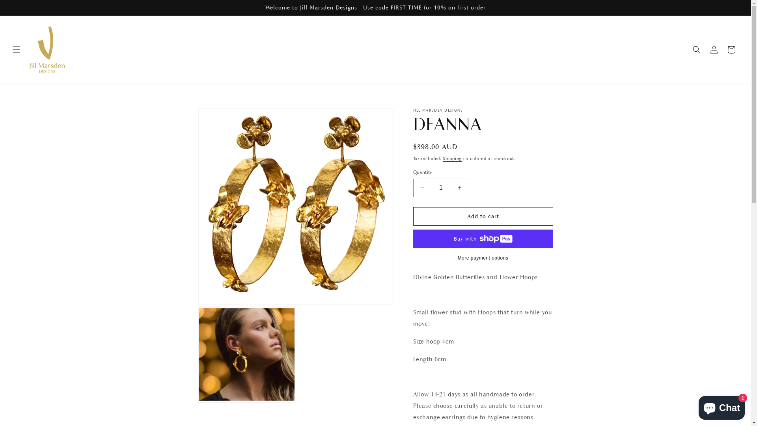  I want to click on Add to cart, so click(483, 216).